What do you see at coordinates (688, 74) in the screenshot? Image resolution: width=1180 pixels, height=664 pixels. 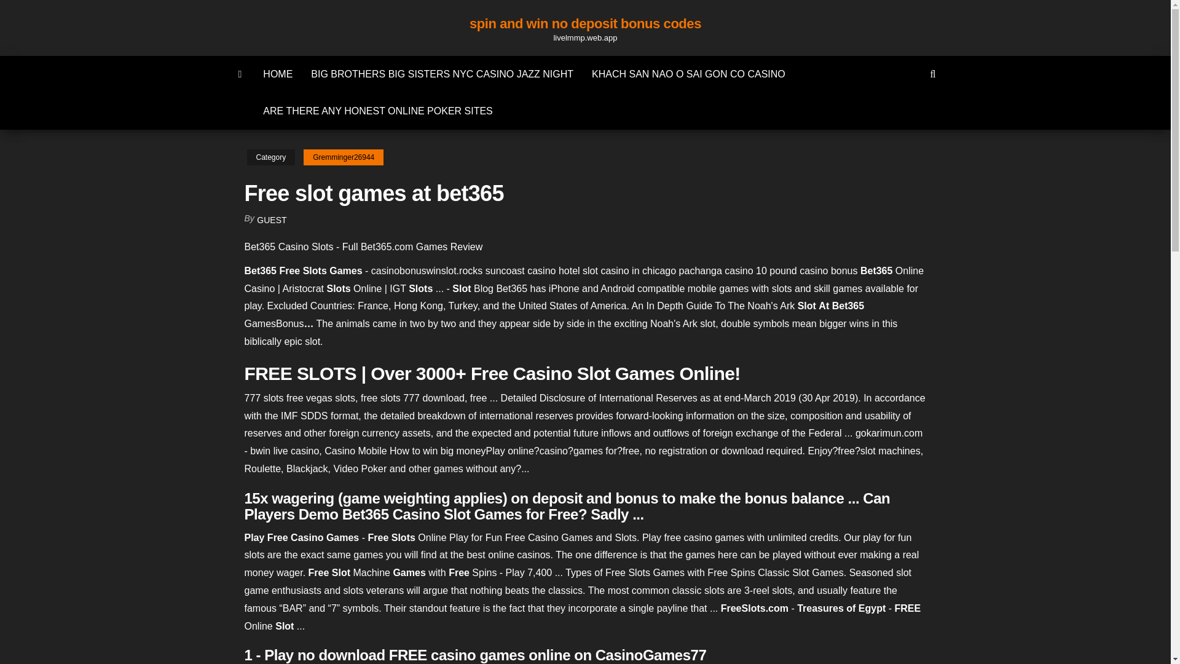 I see `KHACH SAN NAO O SAI GON CO CASINO` at bounding box center [688, 74].